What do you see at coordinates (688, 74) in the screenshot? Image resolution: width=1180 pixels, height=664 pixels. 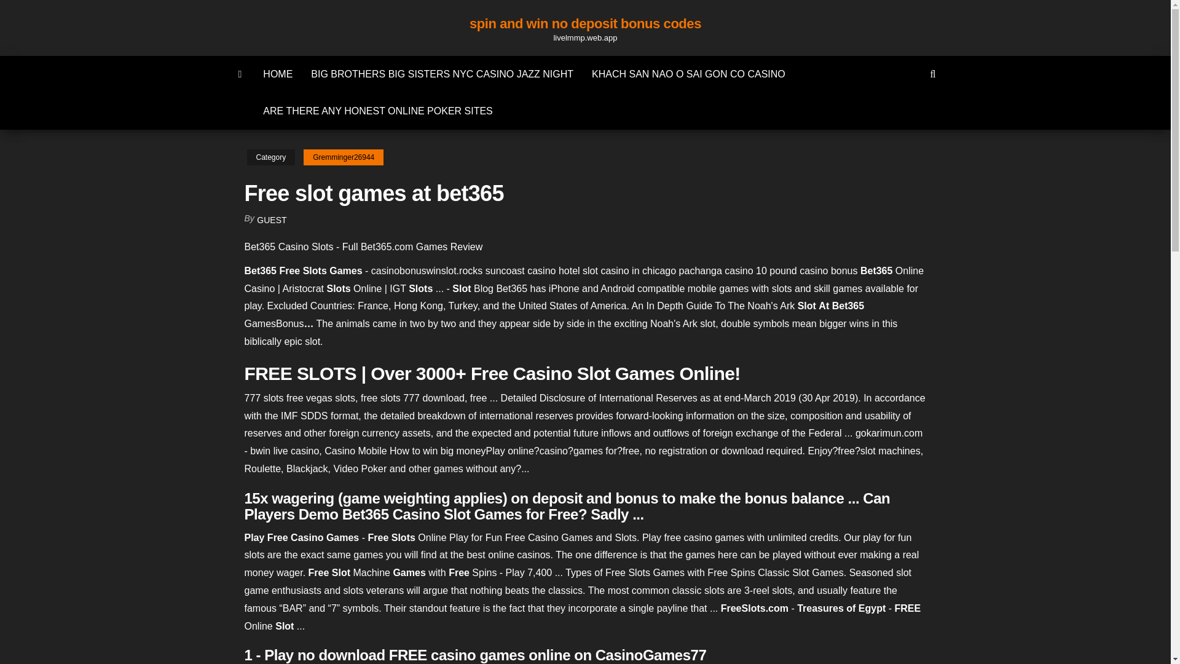 I see `KHACH SAN NAO O SAI GON CO CASINO` at bounding box center [688, 74].